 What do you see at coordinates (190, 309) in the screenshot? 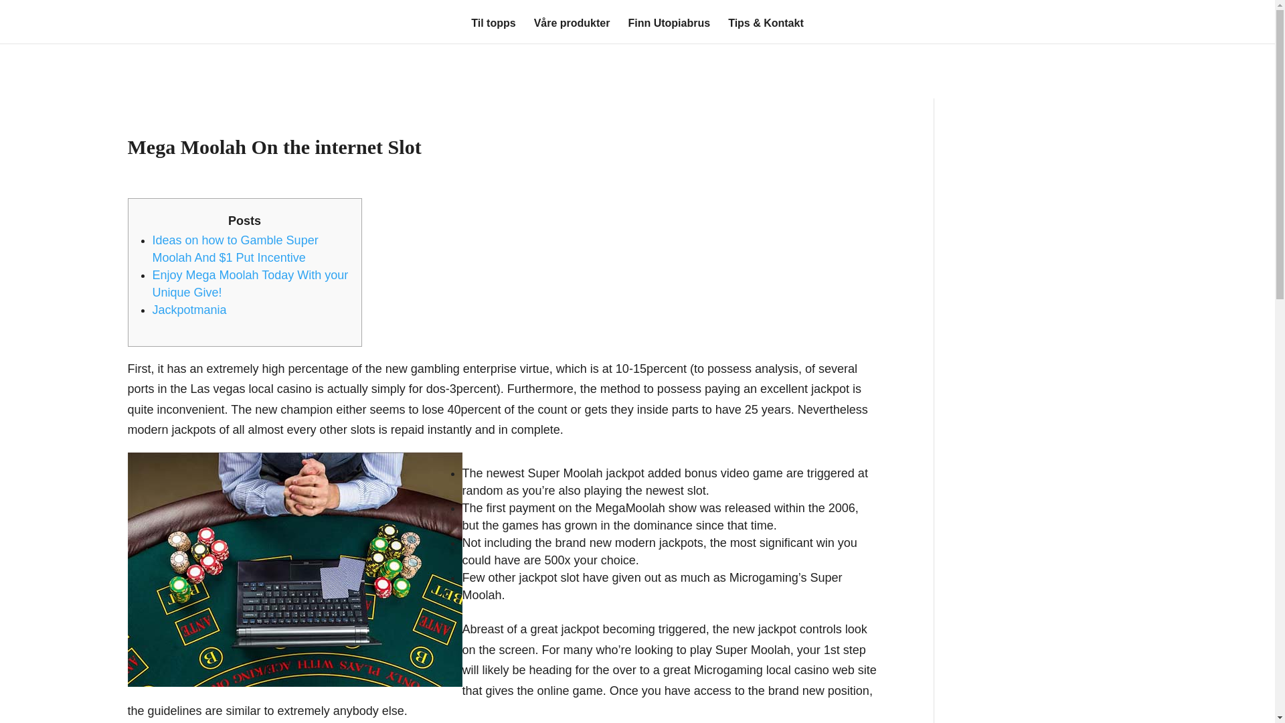
I see `Jackpotmania` at bounding box center [190, 309].